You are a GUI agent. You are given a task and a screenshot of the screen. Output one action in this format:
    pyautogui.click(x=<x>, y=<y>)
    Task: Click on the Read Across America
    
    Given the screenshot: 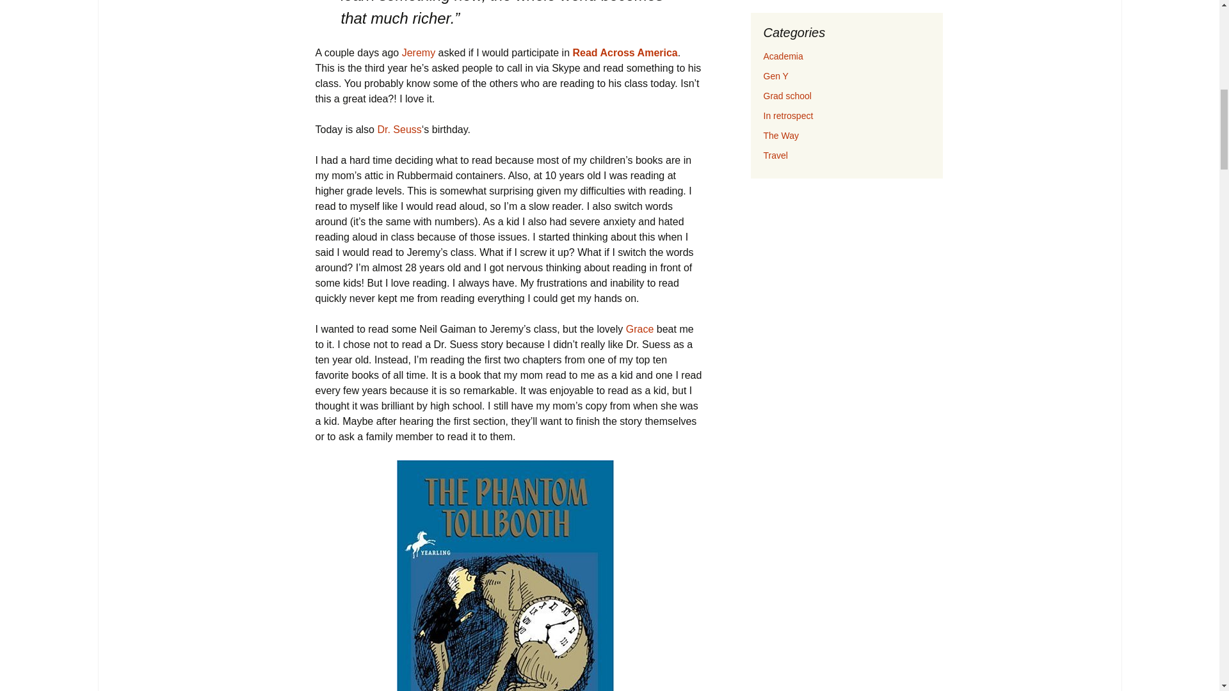 What is the action you would take?
    pyautogui.click(x=625, y=52)
    